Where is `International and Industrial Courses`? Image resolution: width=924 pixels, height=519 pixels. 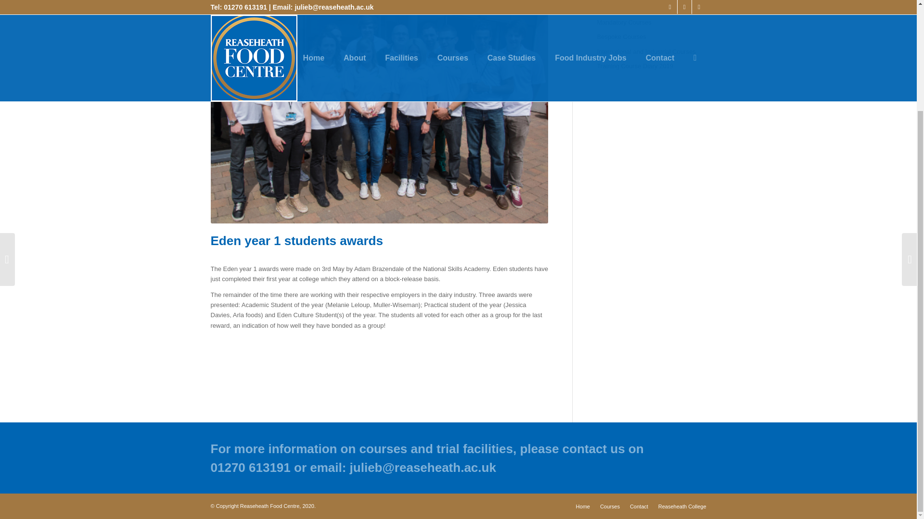
International and Industrial Courses is located at coordinates (651, 52).